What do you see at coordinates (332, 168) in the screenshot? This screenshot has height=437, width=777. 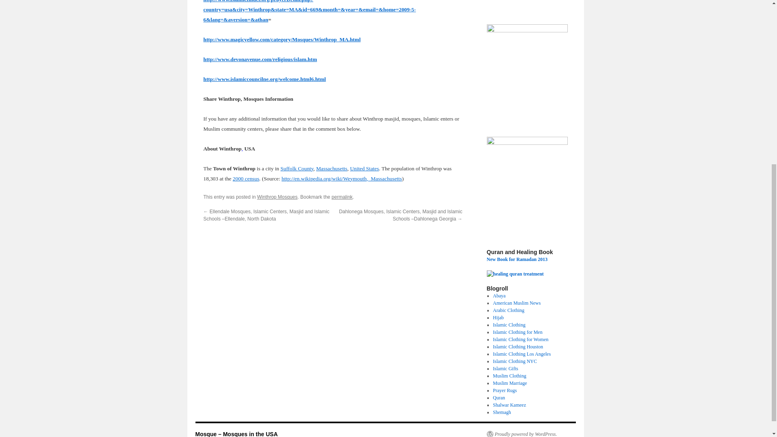 I see `Massachusetts` at bounding box center [332, 168].